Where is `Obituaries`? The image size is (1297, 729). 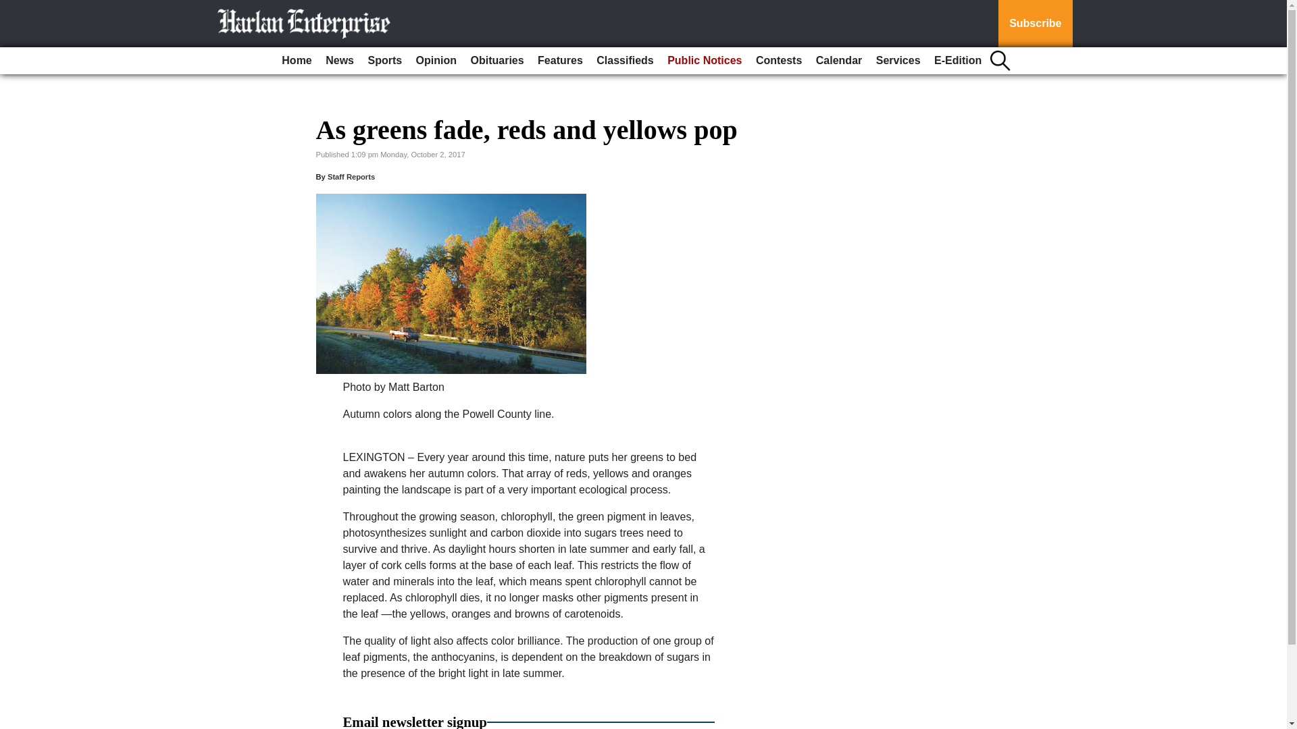
Obituaries is located at coordinates (497, 61).